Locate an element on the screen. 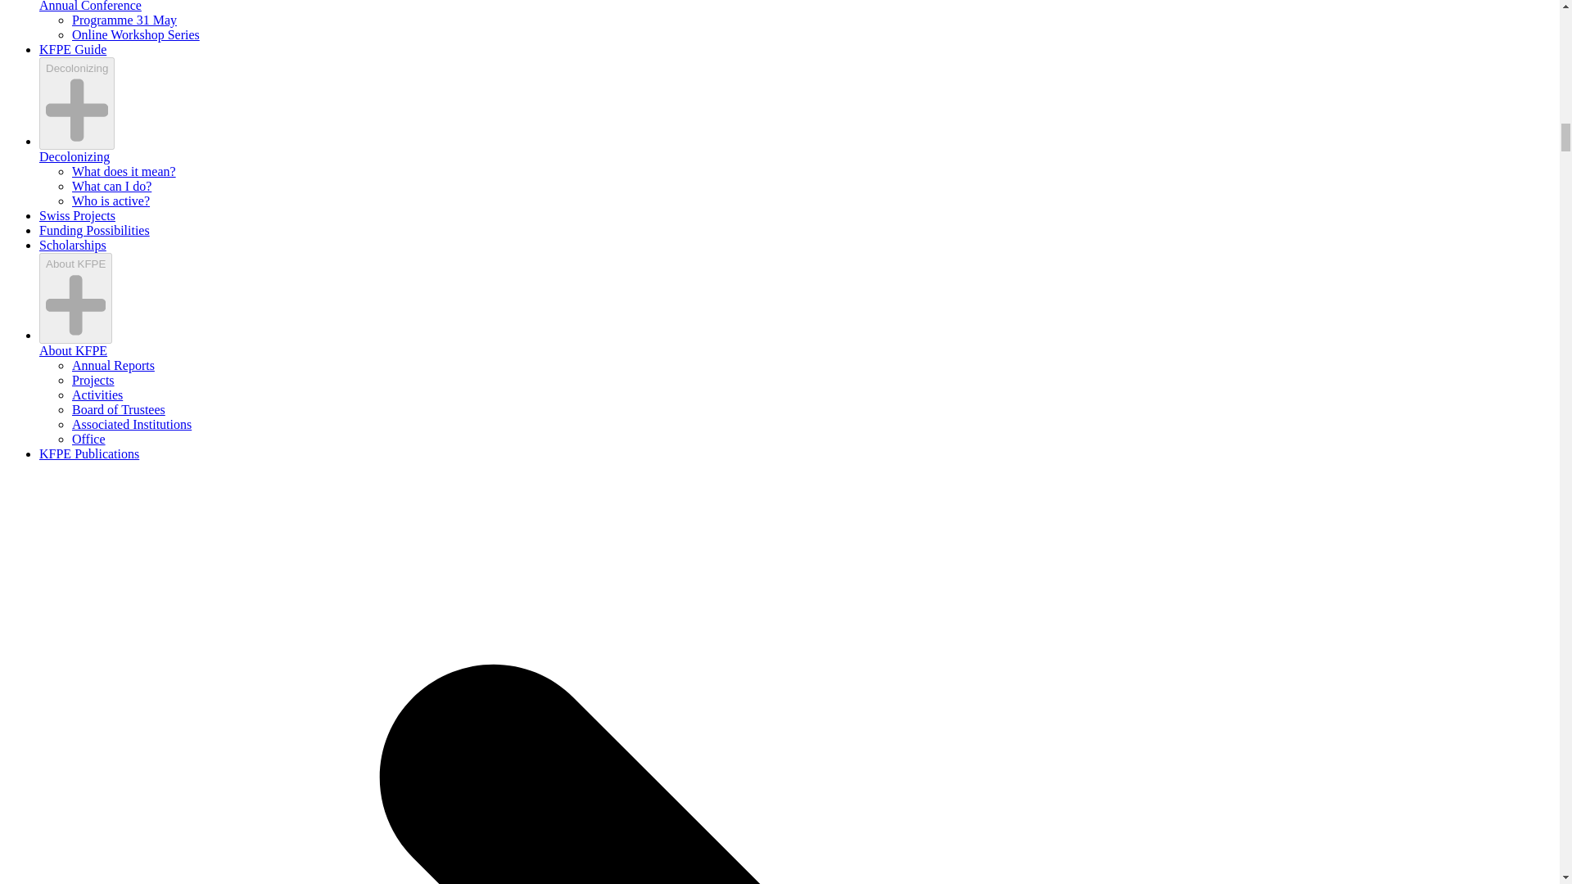 The height and width of the screenshot is (884, 1572). Programme 31 May is located at coordinates (124, 20).